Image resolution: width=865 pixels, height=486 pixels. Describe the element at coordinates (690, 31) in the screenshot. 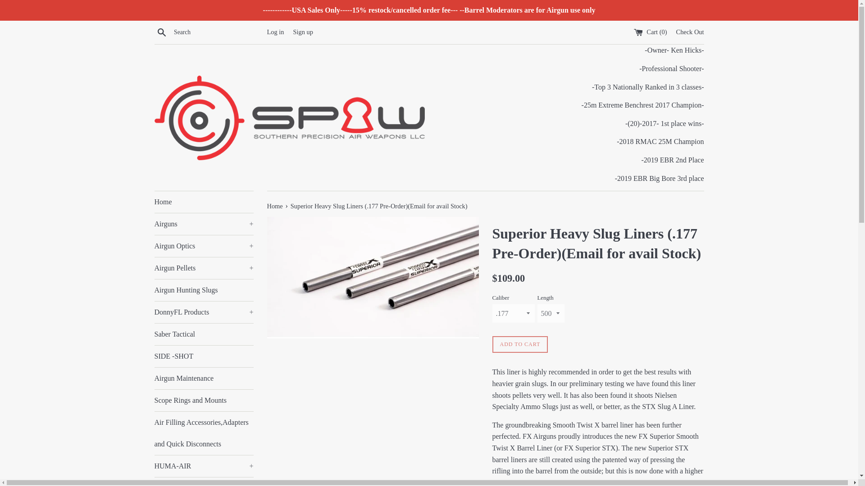

I see `Check Out` at that location.